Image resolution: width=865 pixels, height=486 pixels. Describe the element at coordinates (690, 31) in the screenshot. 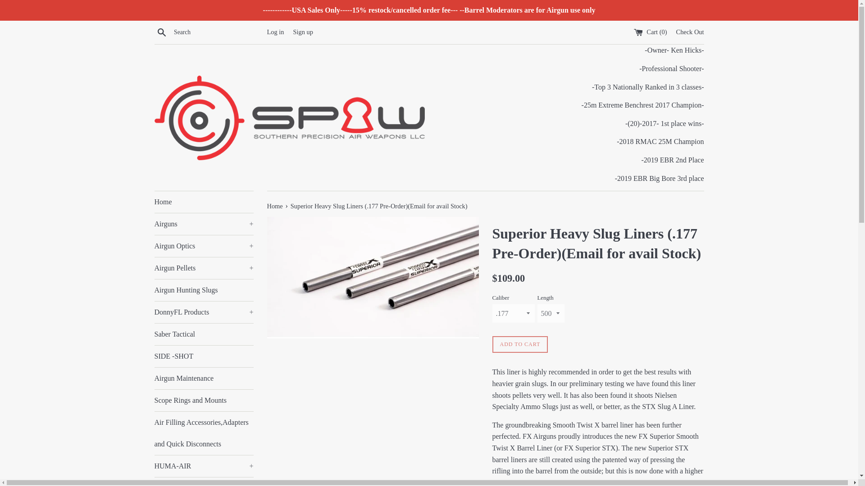

I see `Check Out` at that location.